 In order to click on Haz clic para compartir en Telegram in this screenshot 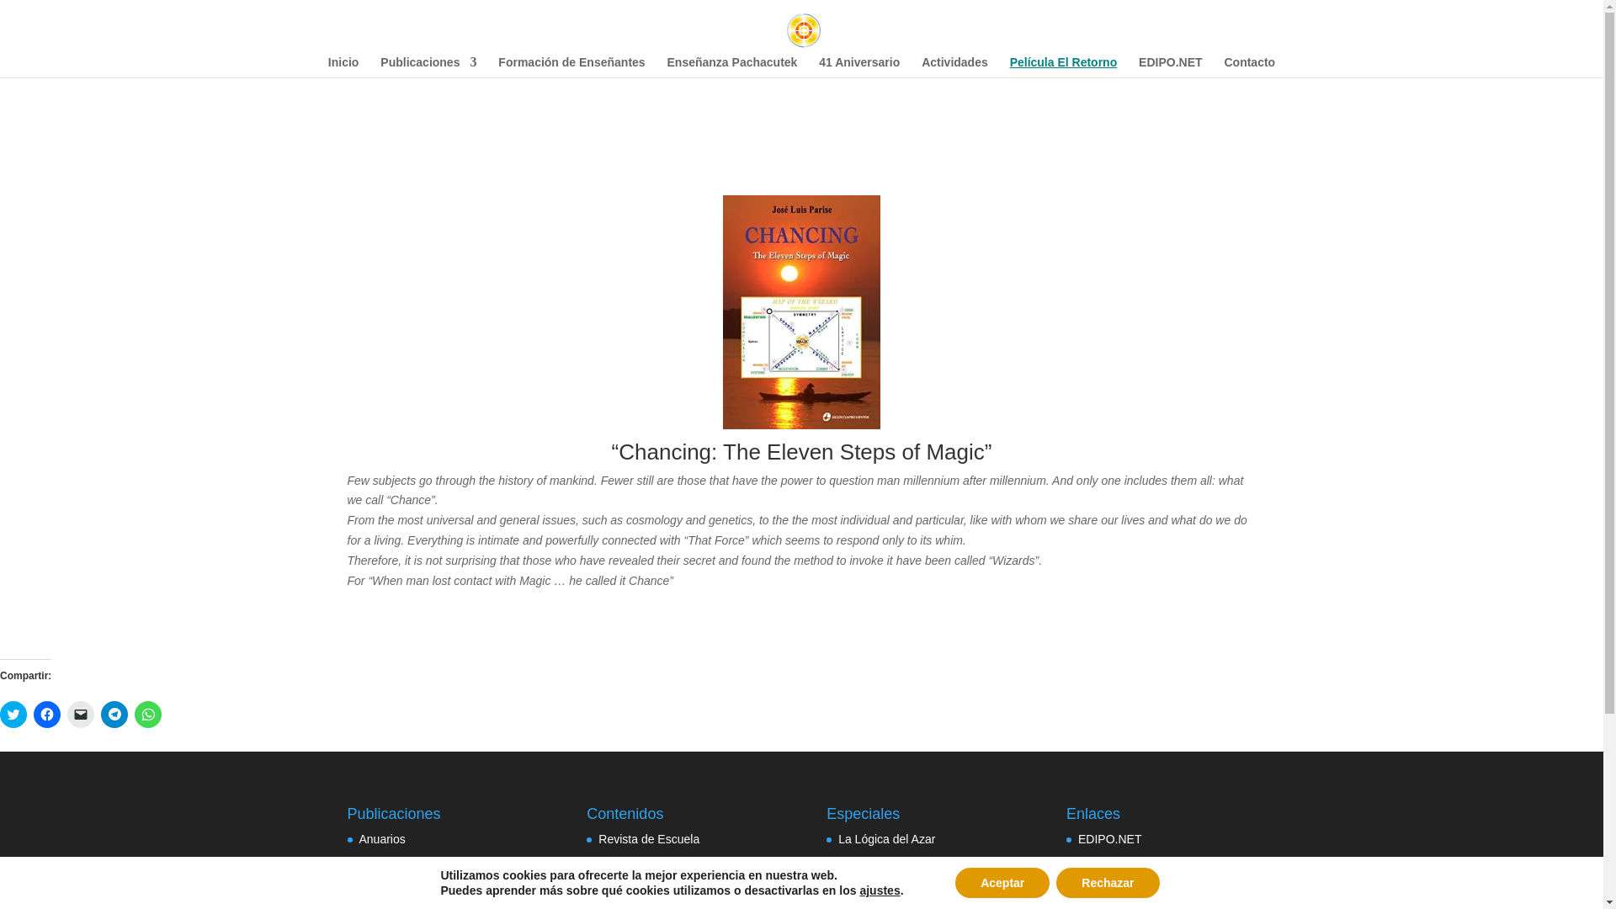, I will do `click(114, 714)`.